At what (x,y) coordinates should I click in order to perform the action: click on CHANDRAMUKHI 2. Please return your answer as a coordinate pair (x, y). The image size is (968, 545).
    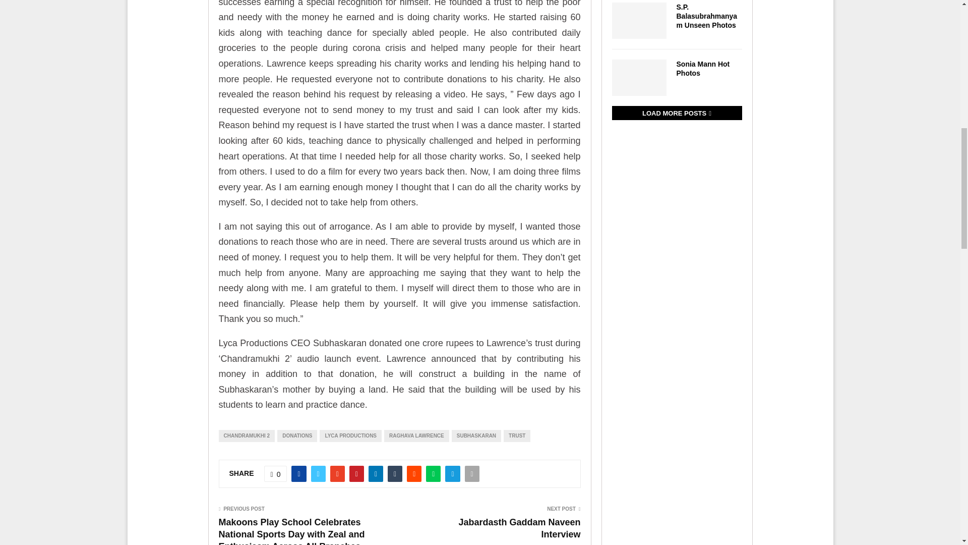
    Looking at the image, I should click on (247, 436).